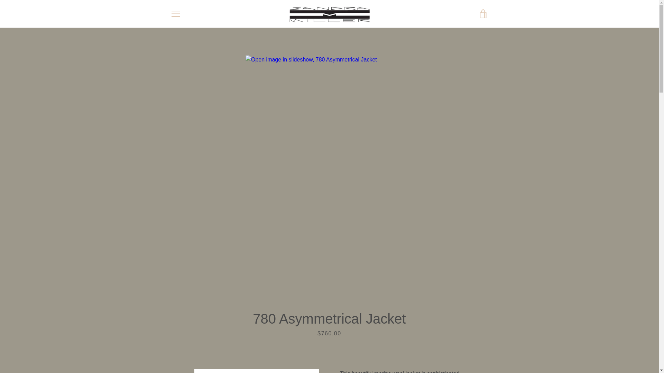 This screenshot has height=373, width=664. What do you see at coordinates (170, 349) in the screenshot?
I see `Sandra Miller on Instagram` at bounding box center [170, 349].